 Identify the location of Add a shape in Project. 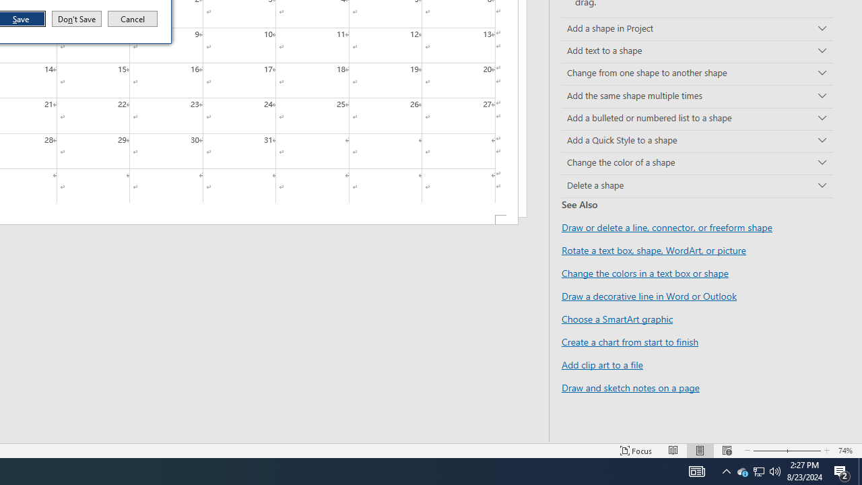
(742, 472).